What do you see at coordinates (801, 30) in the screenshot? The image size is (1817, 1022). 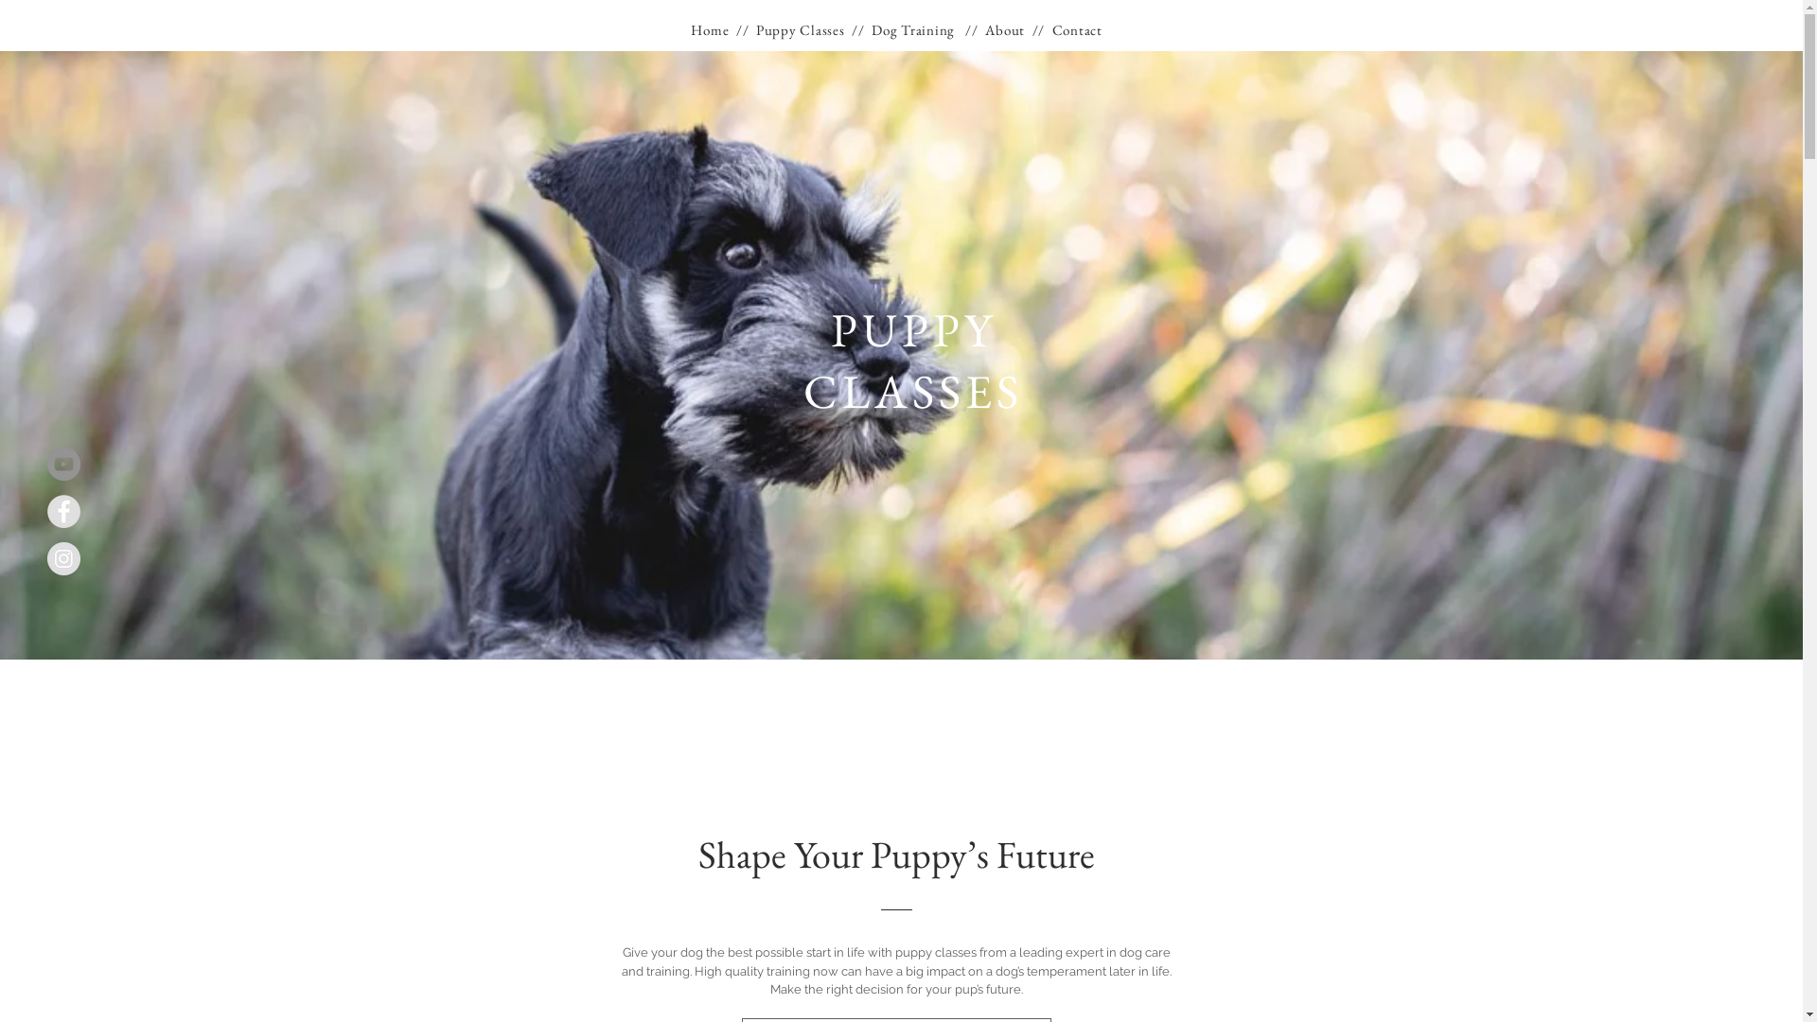 I see `Puppy Classes` at bounding box center [801, 30].